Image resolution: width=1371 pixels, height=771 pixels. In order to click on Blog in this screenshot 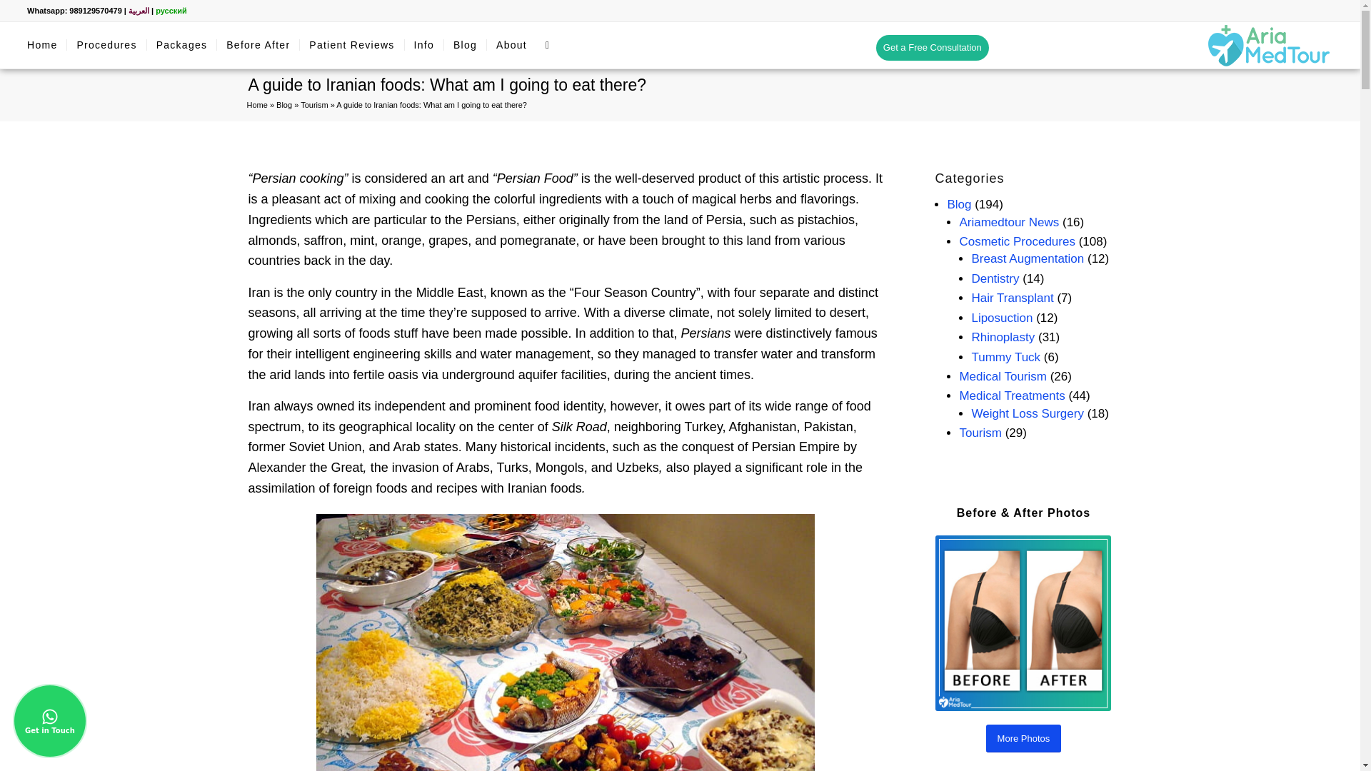, I will do `click(464, 46)`.